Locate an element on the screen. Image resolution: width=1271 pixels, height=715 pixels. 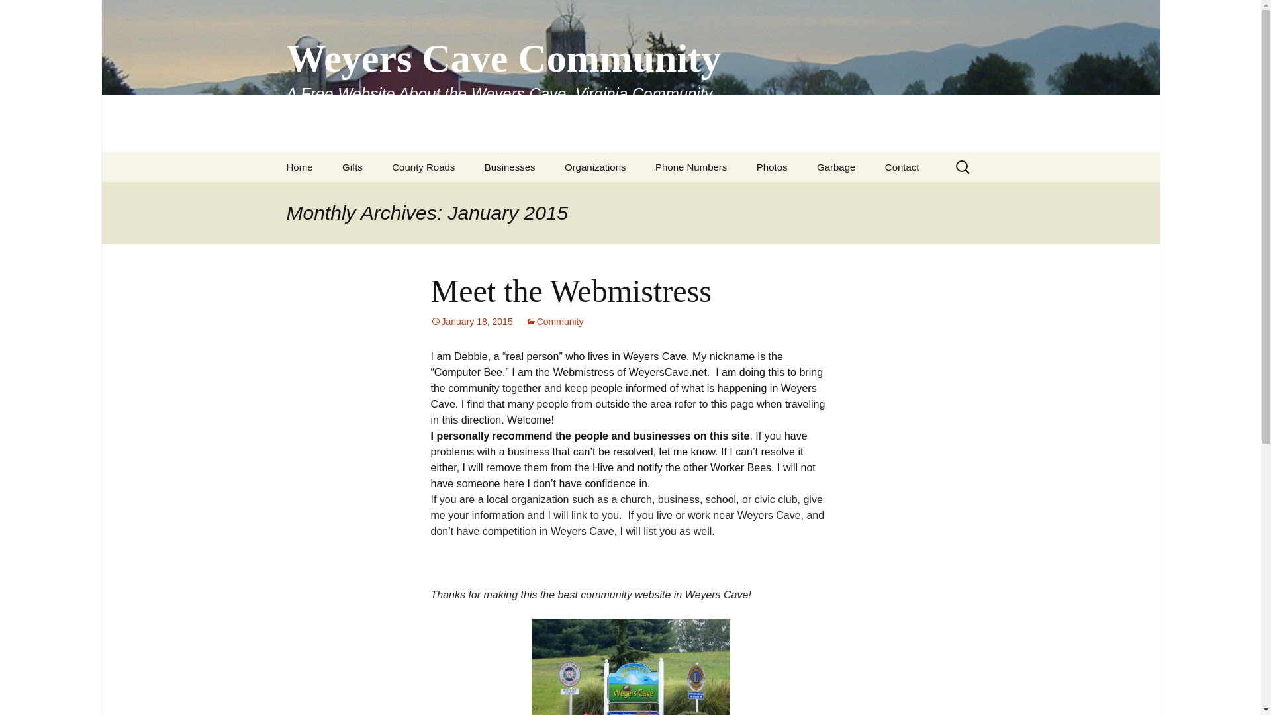
Phone Numbers is located at coordinates (690, 167).